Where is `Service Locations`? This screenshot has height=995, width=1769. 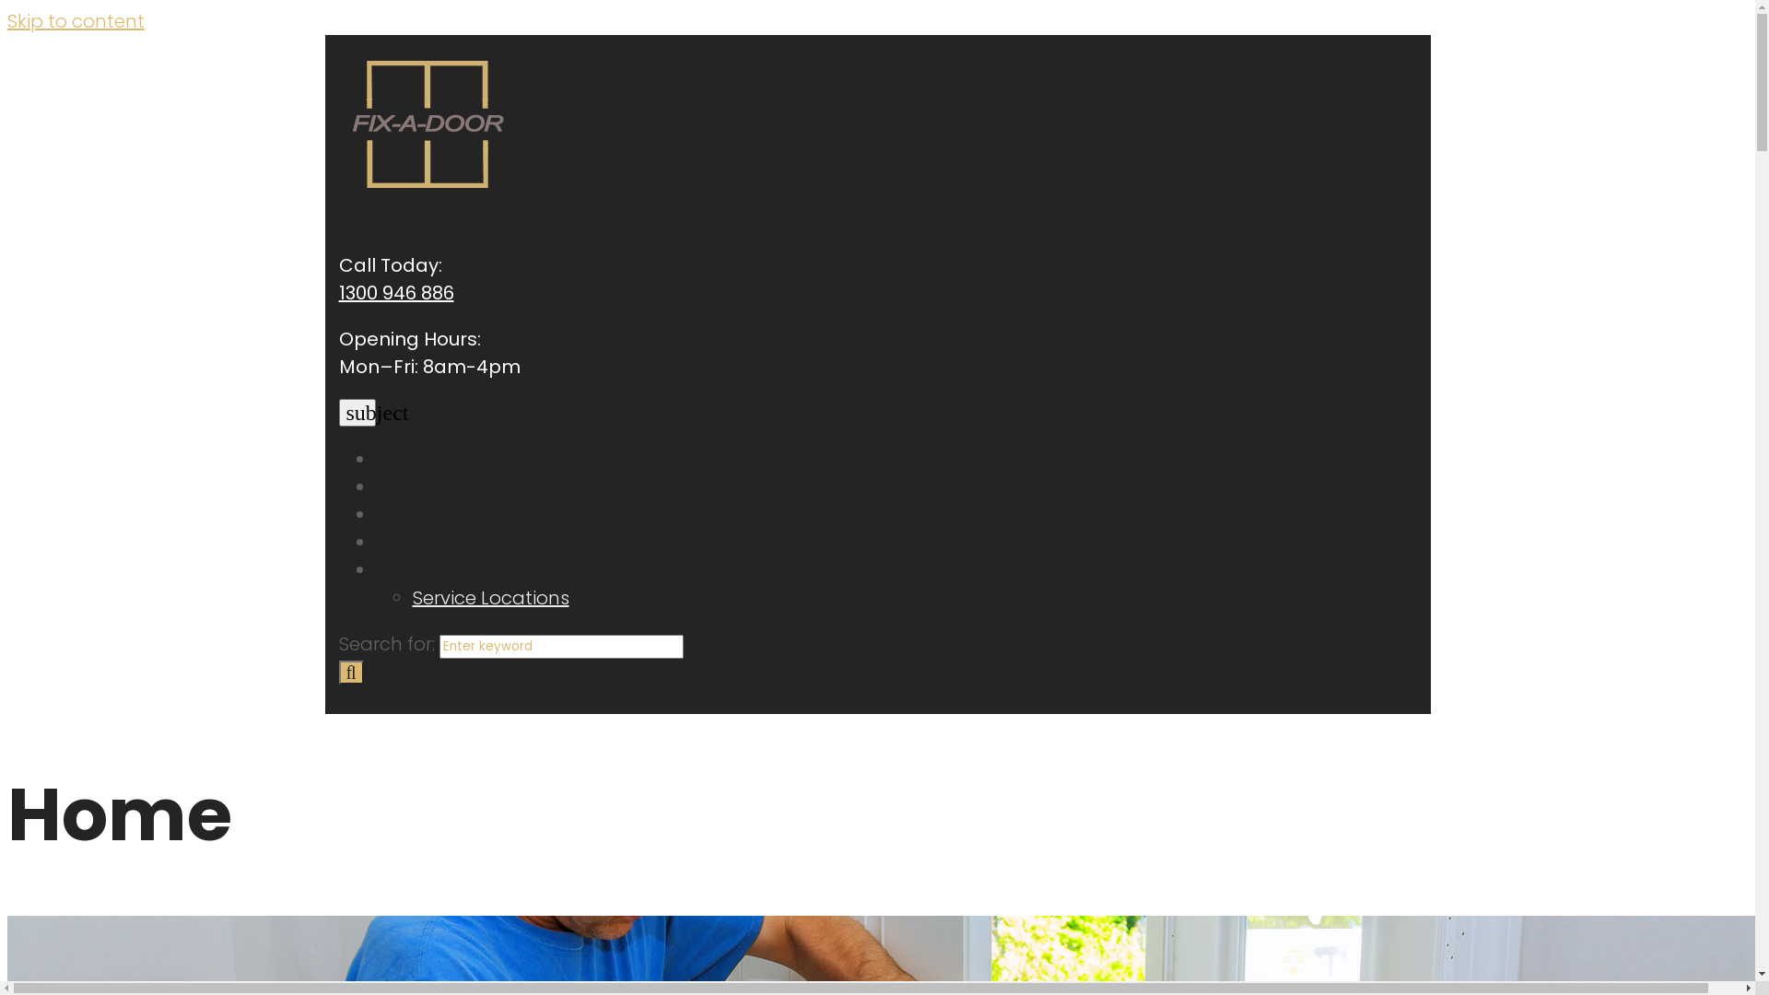 Service Locations is located at coordinates (491, 597).